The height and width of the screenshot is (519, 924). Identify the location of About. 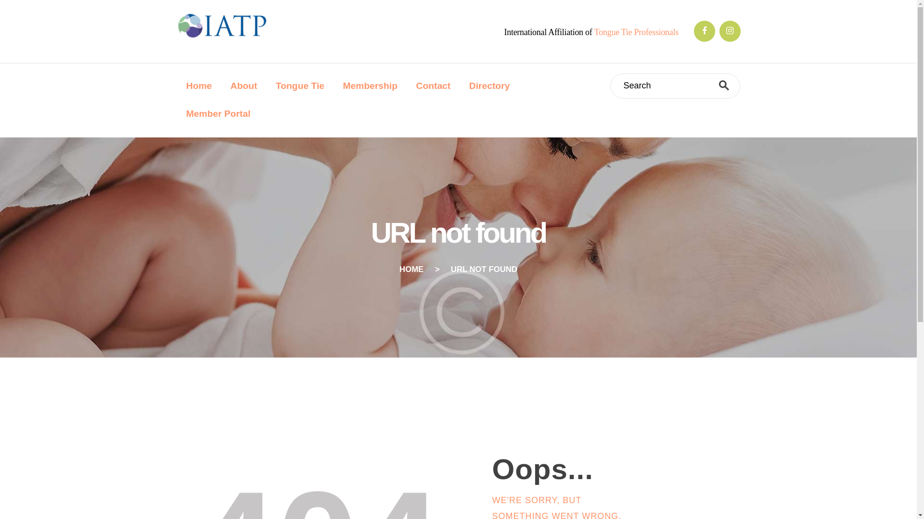
(244, 86).